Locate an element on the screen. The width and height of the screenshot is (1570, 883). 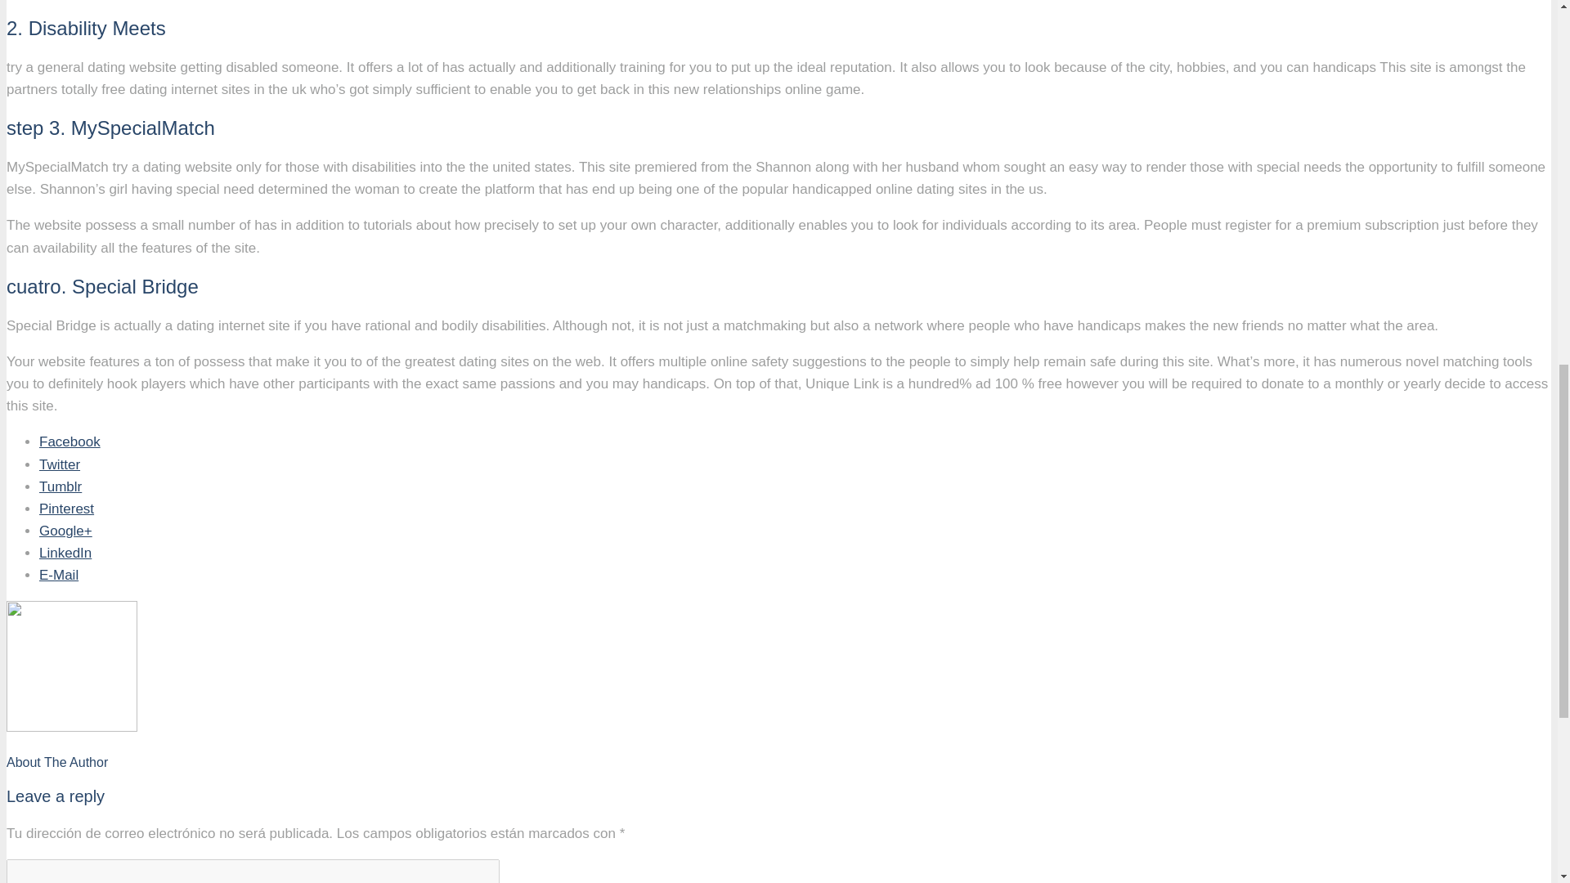
Share via LinkedIn is located at coordinates (65, 553).